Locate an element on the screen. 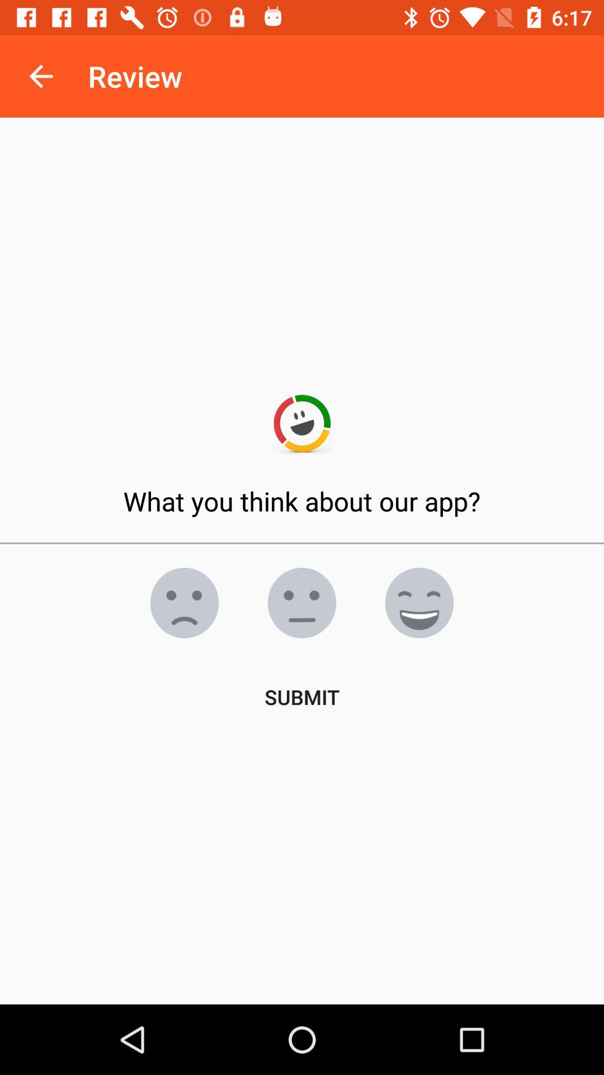 The height and width of the screenshot is (1075, 604). smiling is located at coordinates (419, 603).